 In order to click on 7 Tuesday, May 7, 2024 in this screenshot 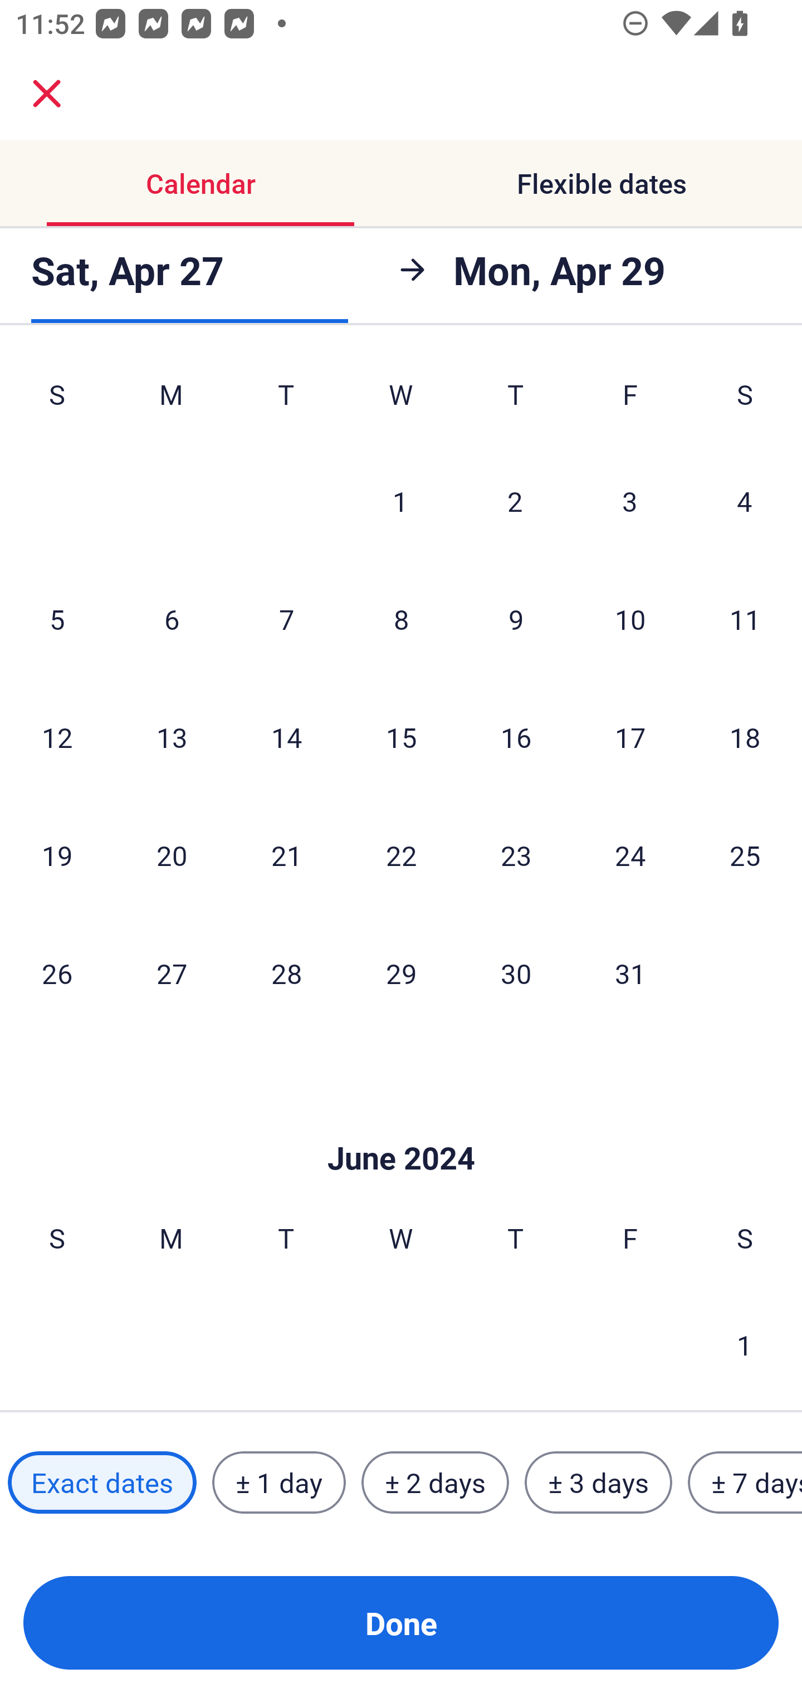, I will do `click(286, 618)`.